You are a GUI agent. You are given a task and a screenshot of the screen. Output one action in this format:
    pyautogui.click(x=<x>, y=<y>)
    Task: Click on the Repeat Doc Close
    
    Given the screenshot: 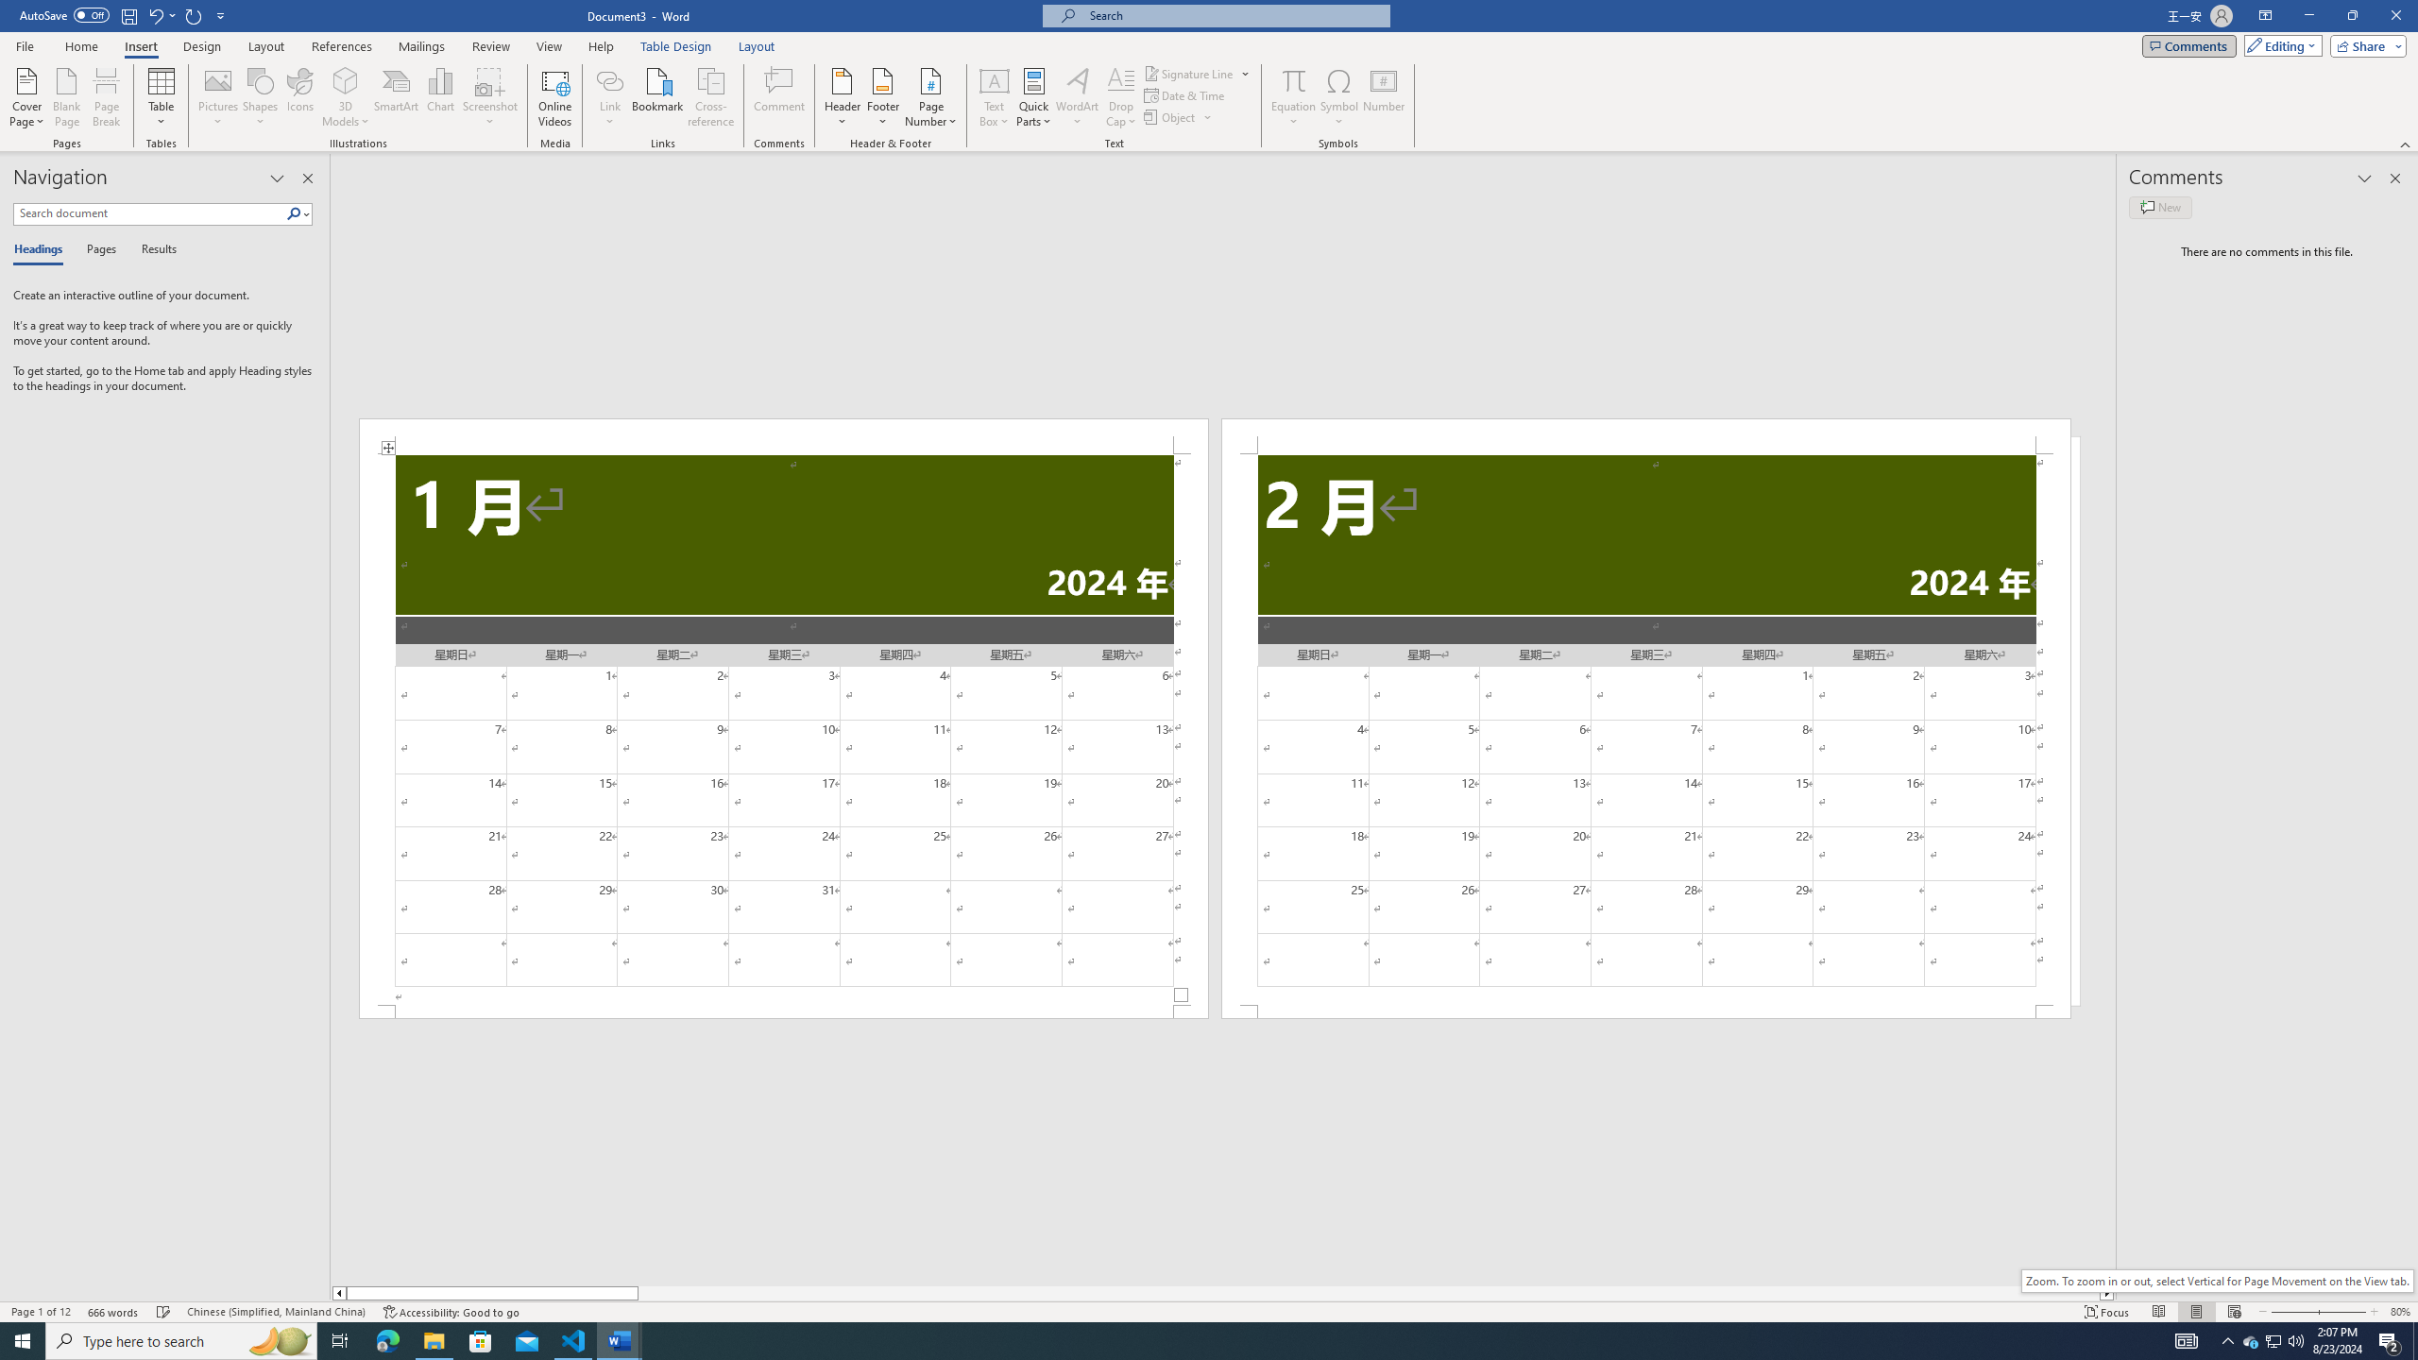 What is the action you would take?
    pyautogui.click(x=195, y=15)
    